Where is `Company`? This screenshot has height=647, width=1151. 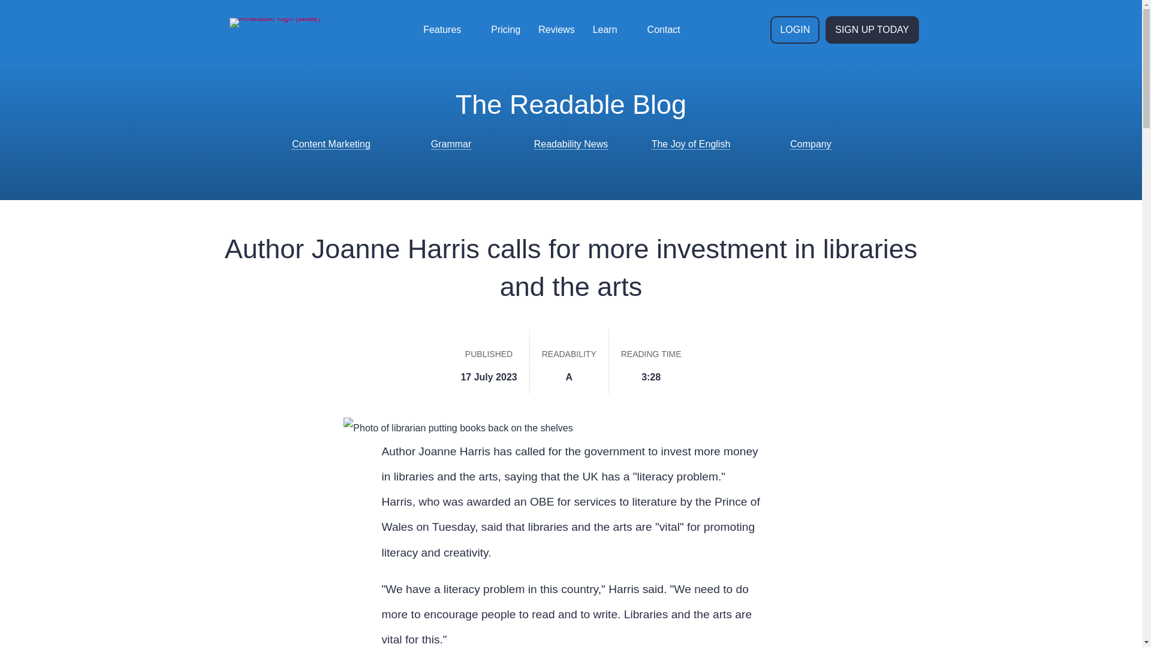
Company is located at coordinates (810, 144).